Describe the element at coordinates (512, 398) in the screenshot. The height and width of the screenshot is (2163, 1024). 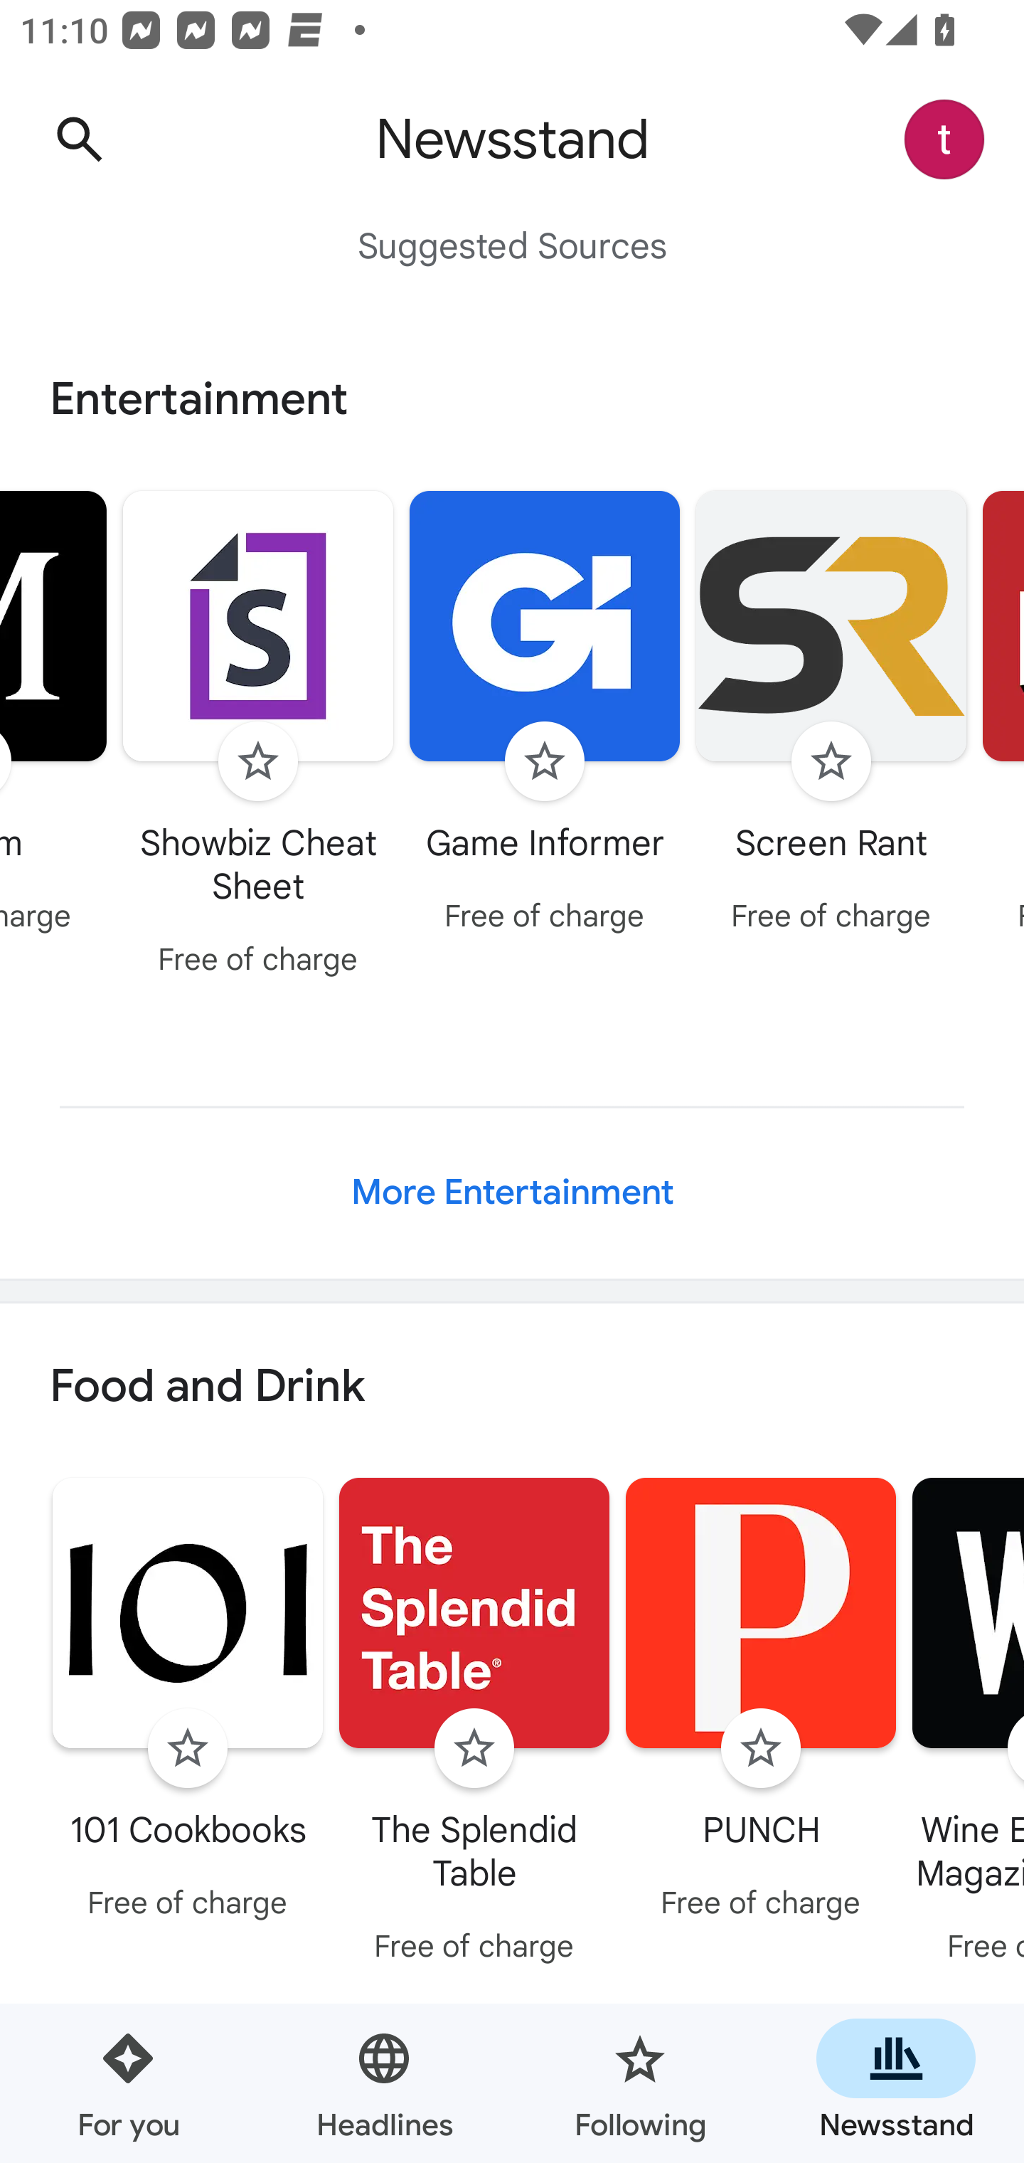
I see `Entertainment` at that location.